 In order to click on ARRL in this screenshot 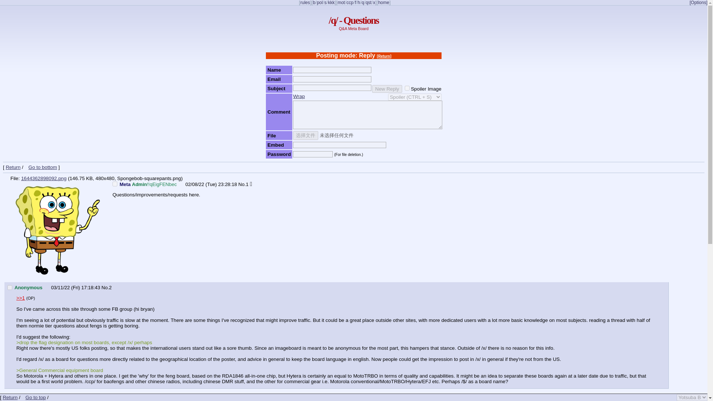, I will do `click(368, 3)`.